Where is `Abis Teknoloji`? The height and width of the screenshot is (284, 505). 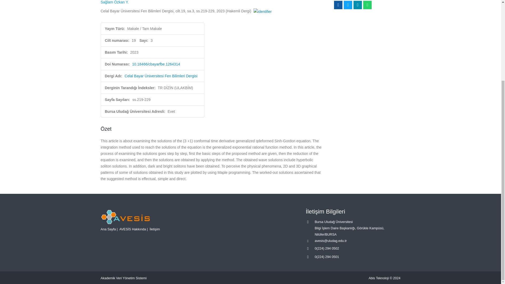
Abis Teknoloji is located at coordinates (379, 278).